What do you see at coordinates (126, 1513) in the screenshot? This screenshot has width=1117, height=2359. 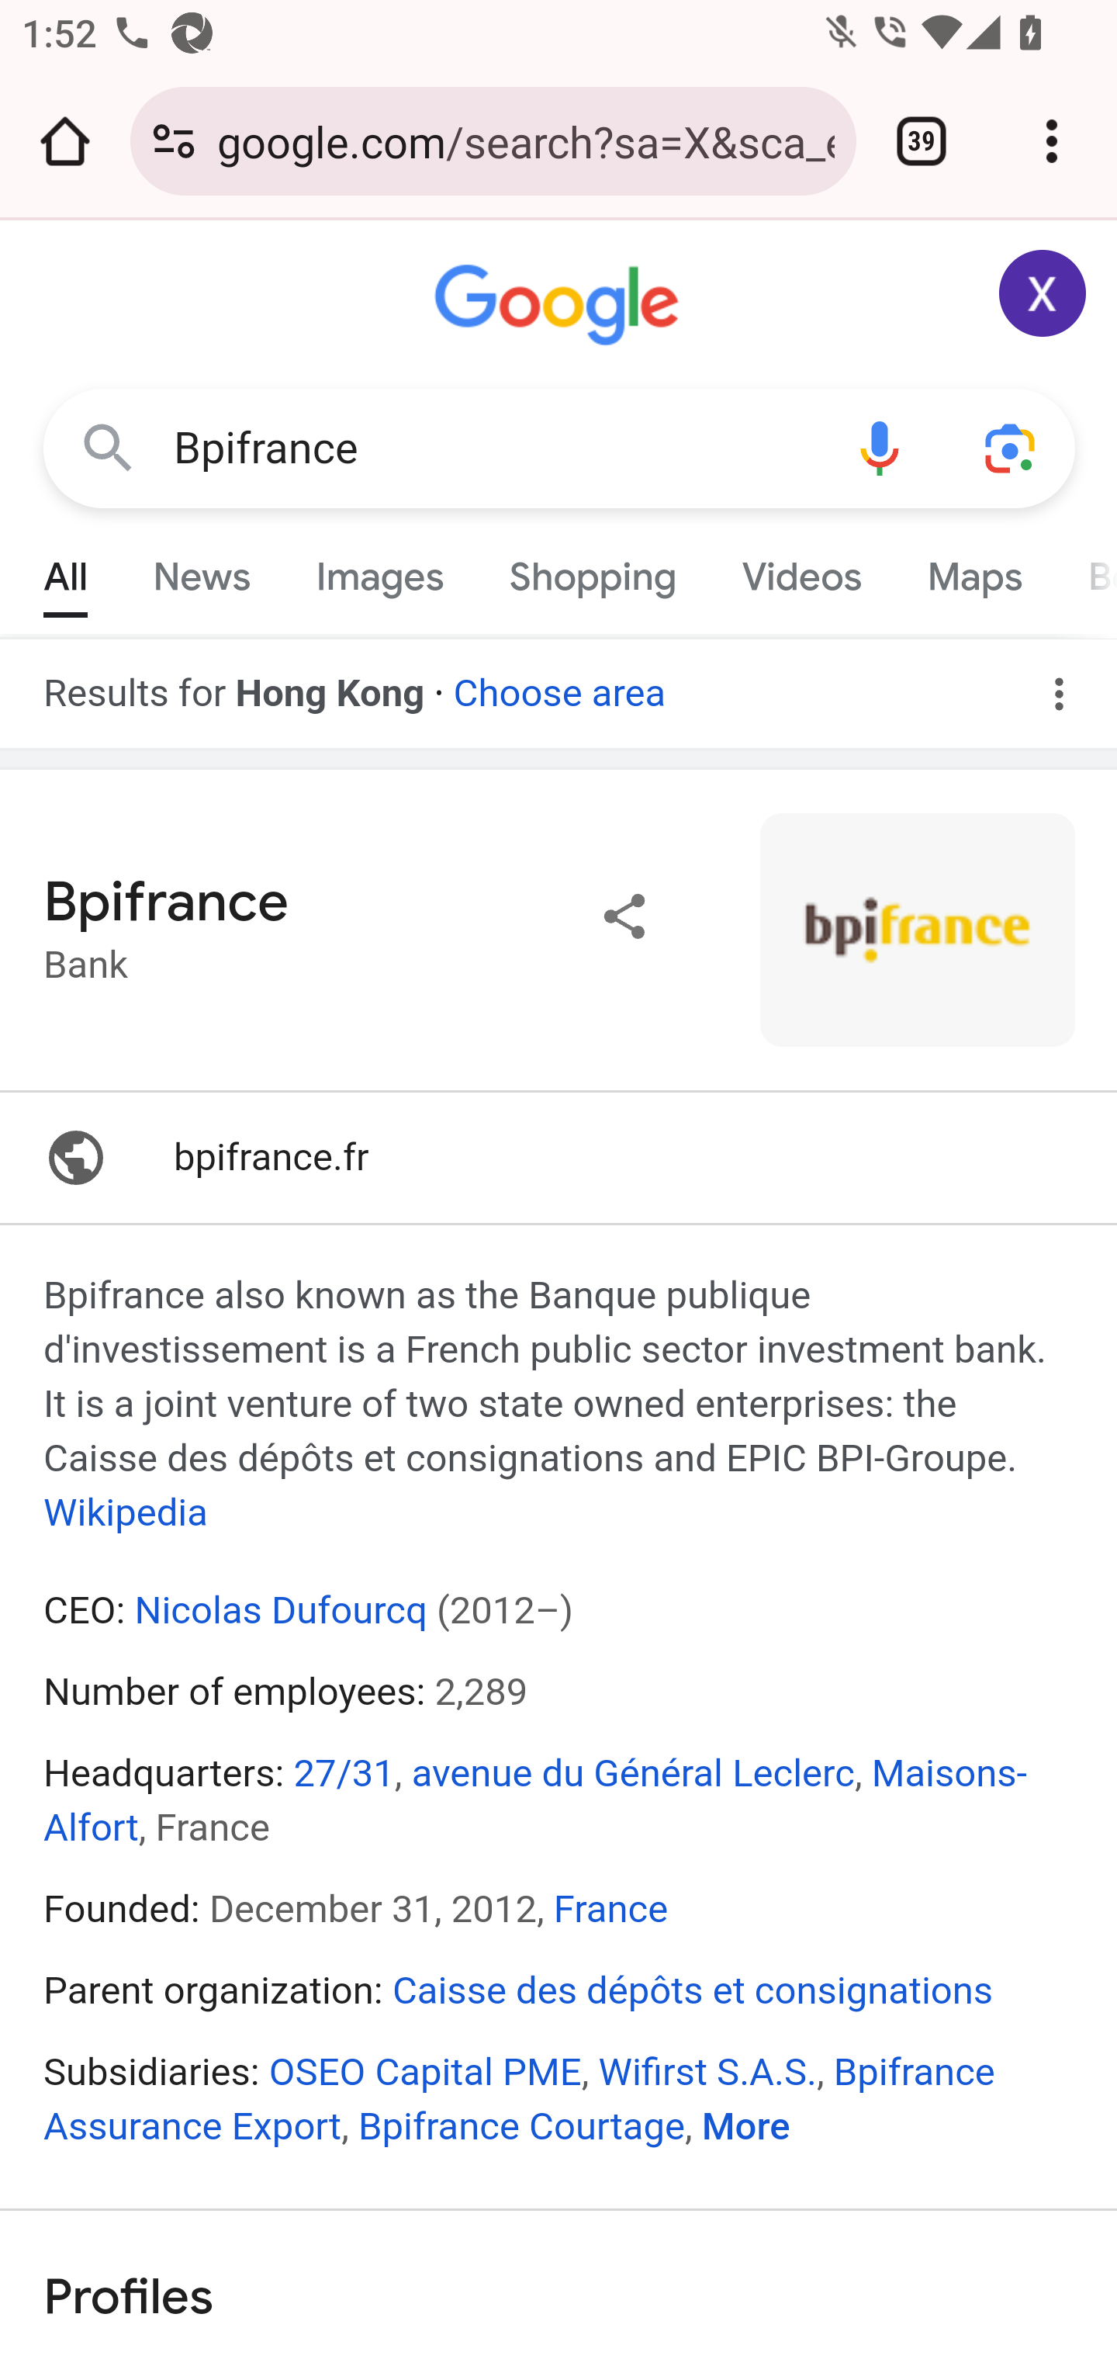 I see `Wikipedia` at bounding box center [126, 1513].